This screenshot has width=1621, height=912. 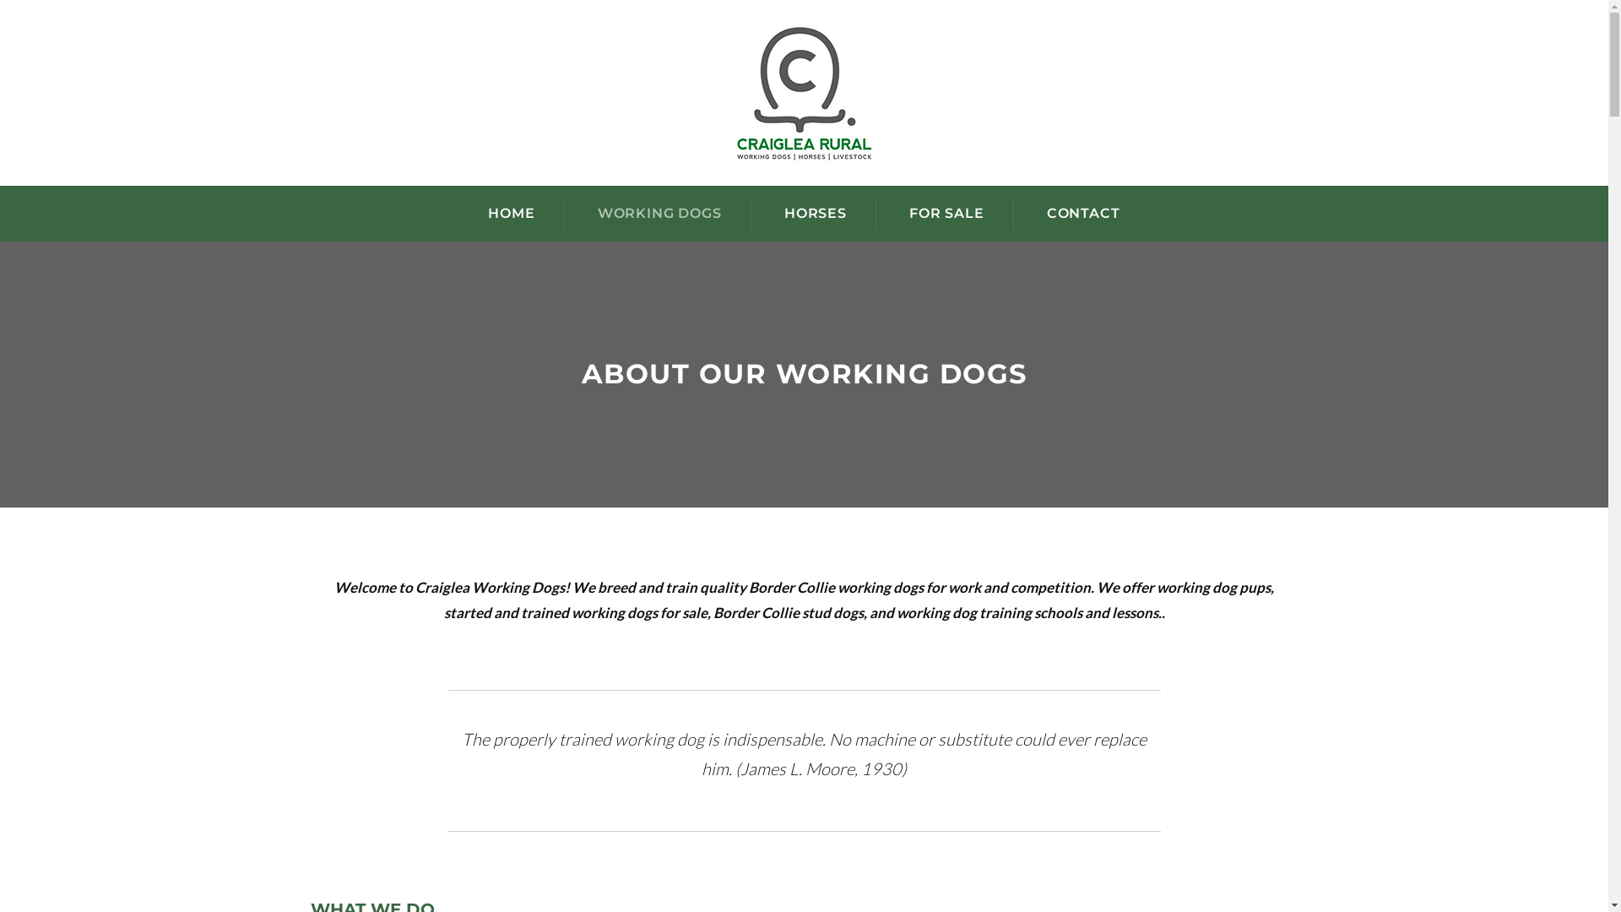 What do you see at coordinates (660, 214) in the screenshot?
I see `WORKING DOGS` at bounding box center [660, 214].